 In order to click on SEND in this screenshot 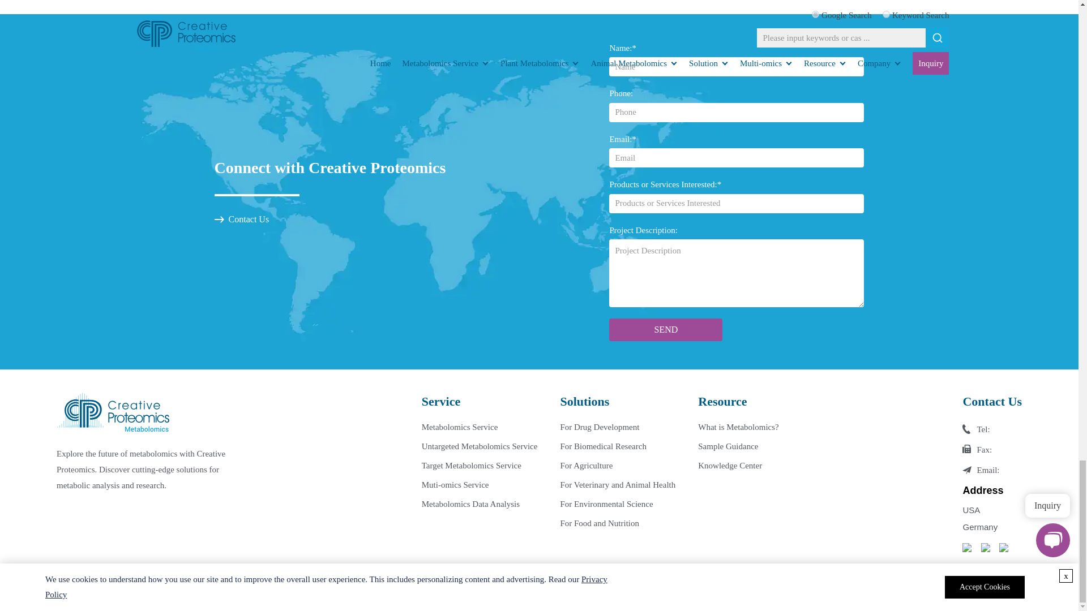, I will do `click(666, 329)`.